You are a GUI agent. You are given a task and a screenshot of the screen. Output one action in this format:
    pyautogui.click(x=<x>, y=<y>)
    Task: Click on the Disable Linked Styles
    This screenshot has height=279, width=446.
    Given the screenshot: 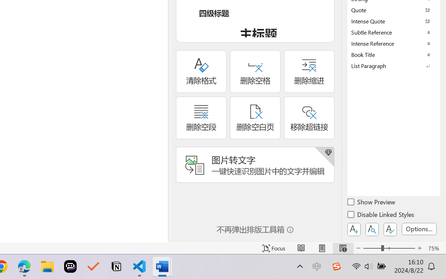 What is the action you would take?
    pyautogui.click(x=381, y=216)
    